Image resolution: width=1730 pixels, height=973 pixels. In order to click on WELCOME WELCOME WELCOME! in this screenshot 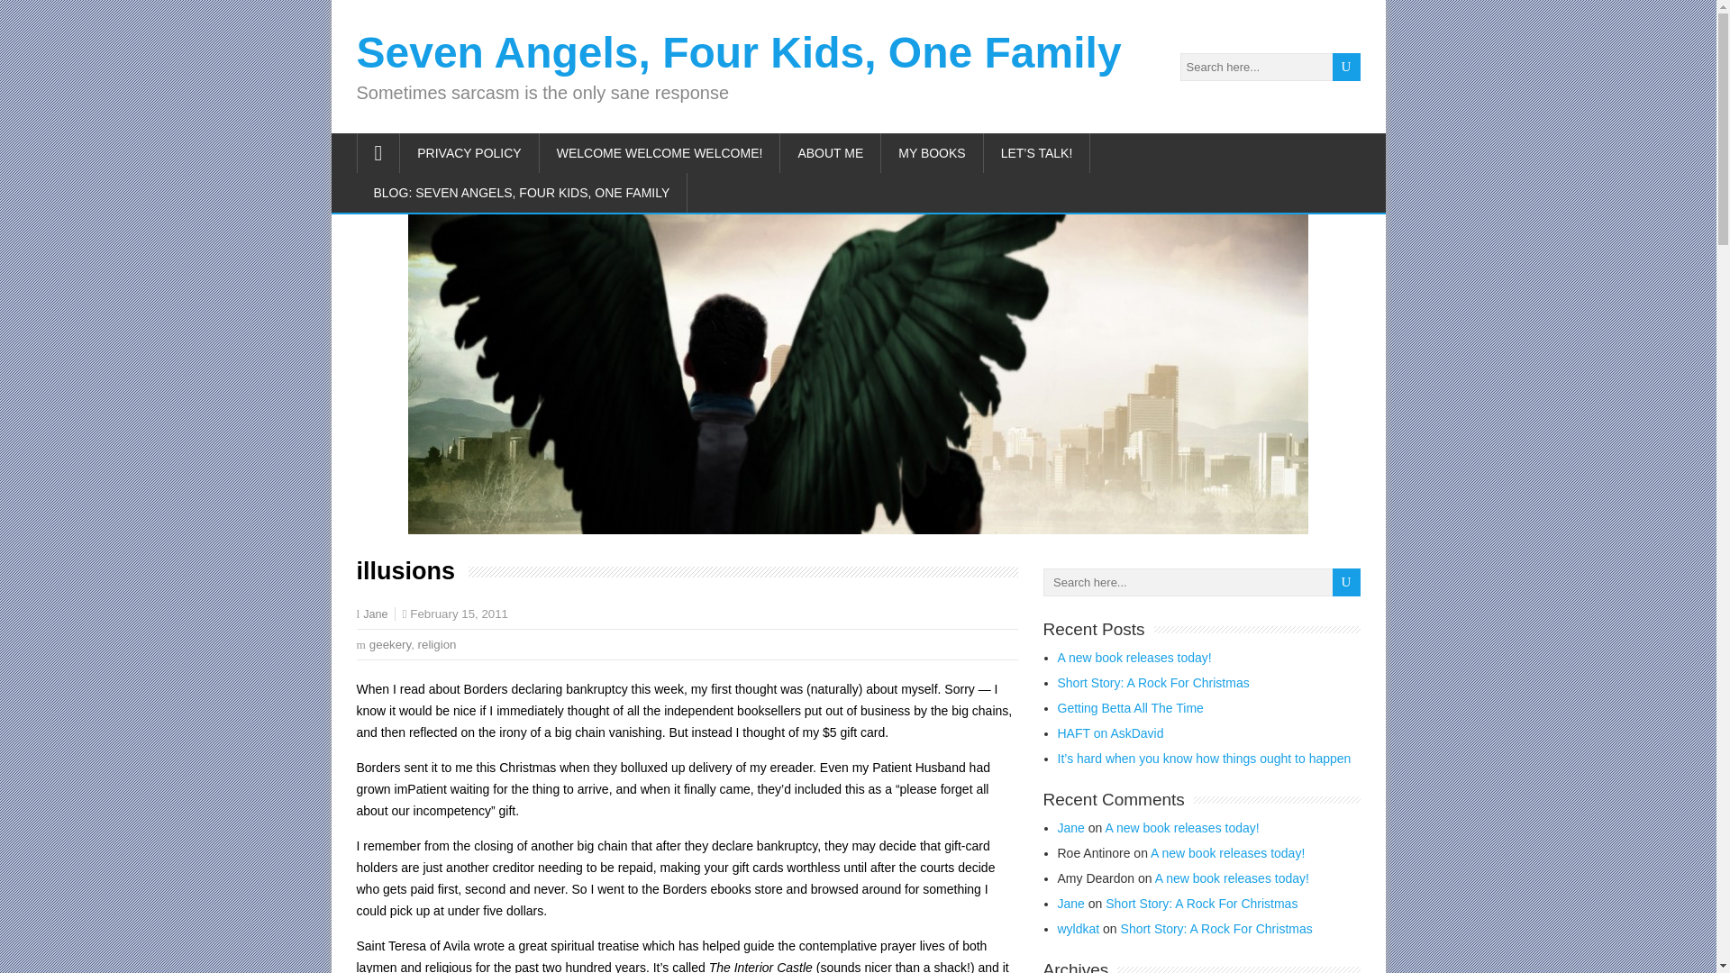, I will do `click(660, 153)`.